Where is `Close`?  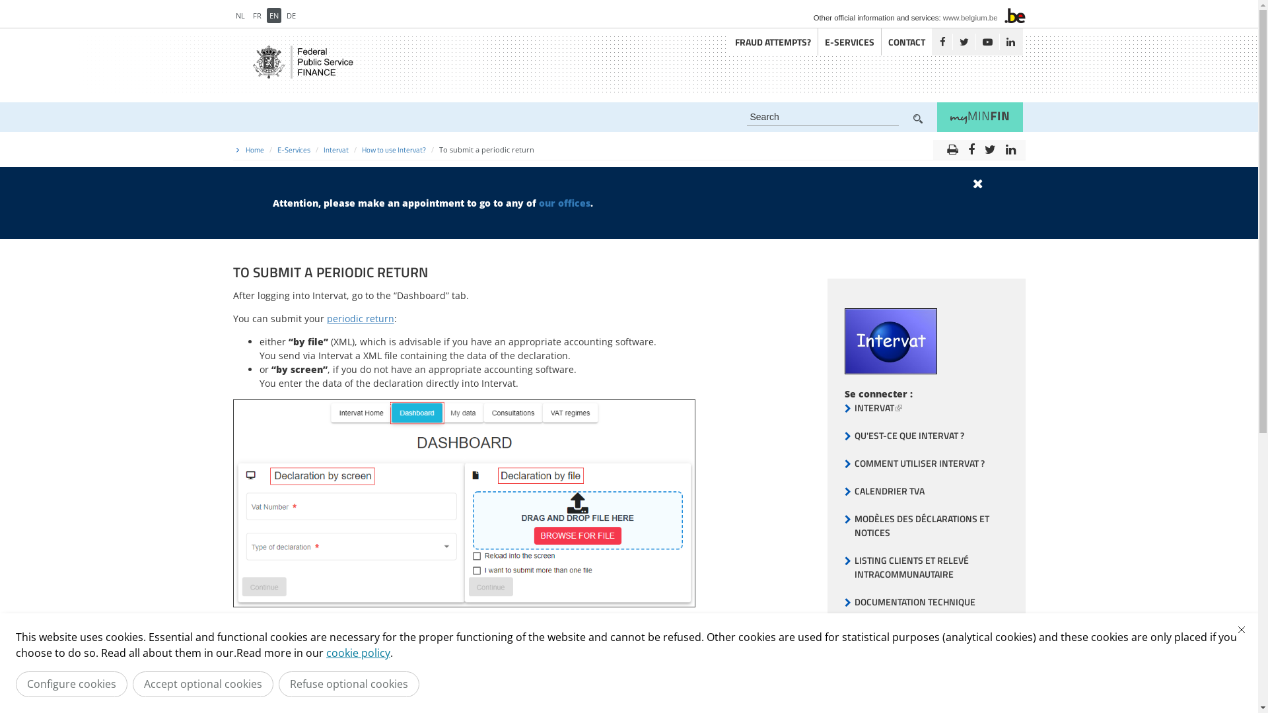
Close is located at coordinates (1242, 630).